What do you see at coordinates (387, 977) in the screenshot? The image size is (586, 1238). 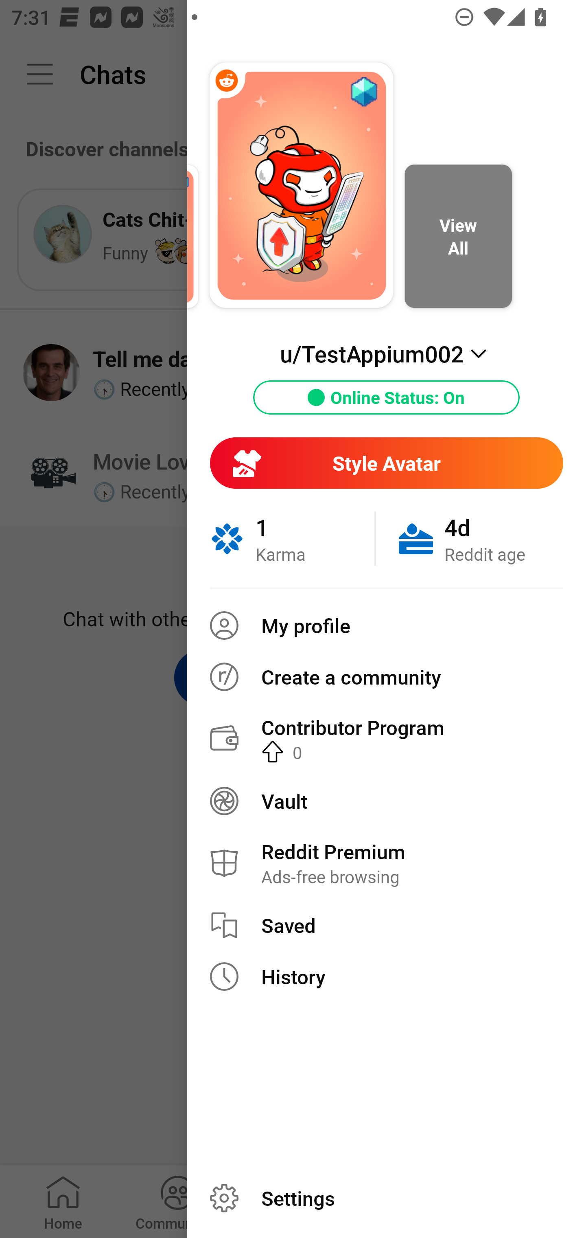 I see `History` at bounding box center [387, 977].